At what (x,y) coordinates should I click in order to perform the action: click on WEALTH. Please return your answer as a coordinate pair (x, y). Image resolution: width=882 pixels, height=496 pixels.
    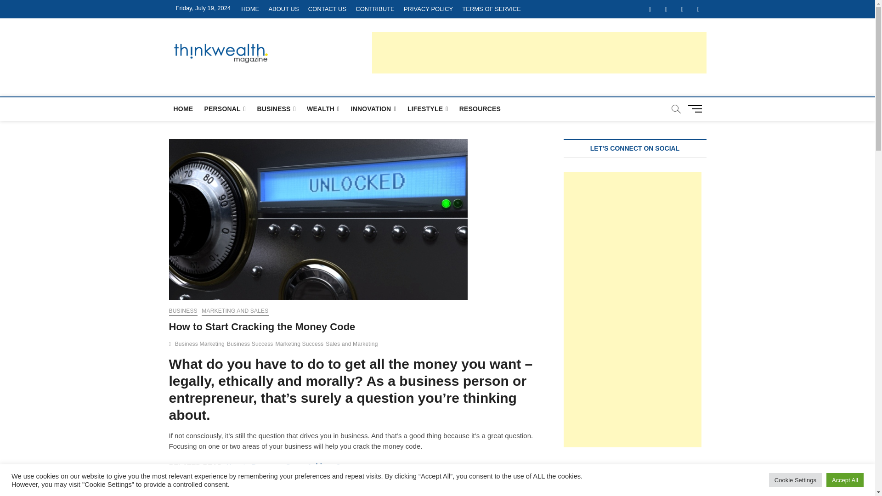
    Looking at the image, I should click on (323, 109).